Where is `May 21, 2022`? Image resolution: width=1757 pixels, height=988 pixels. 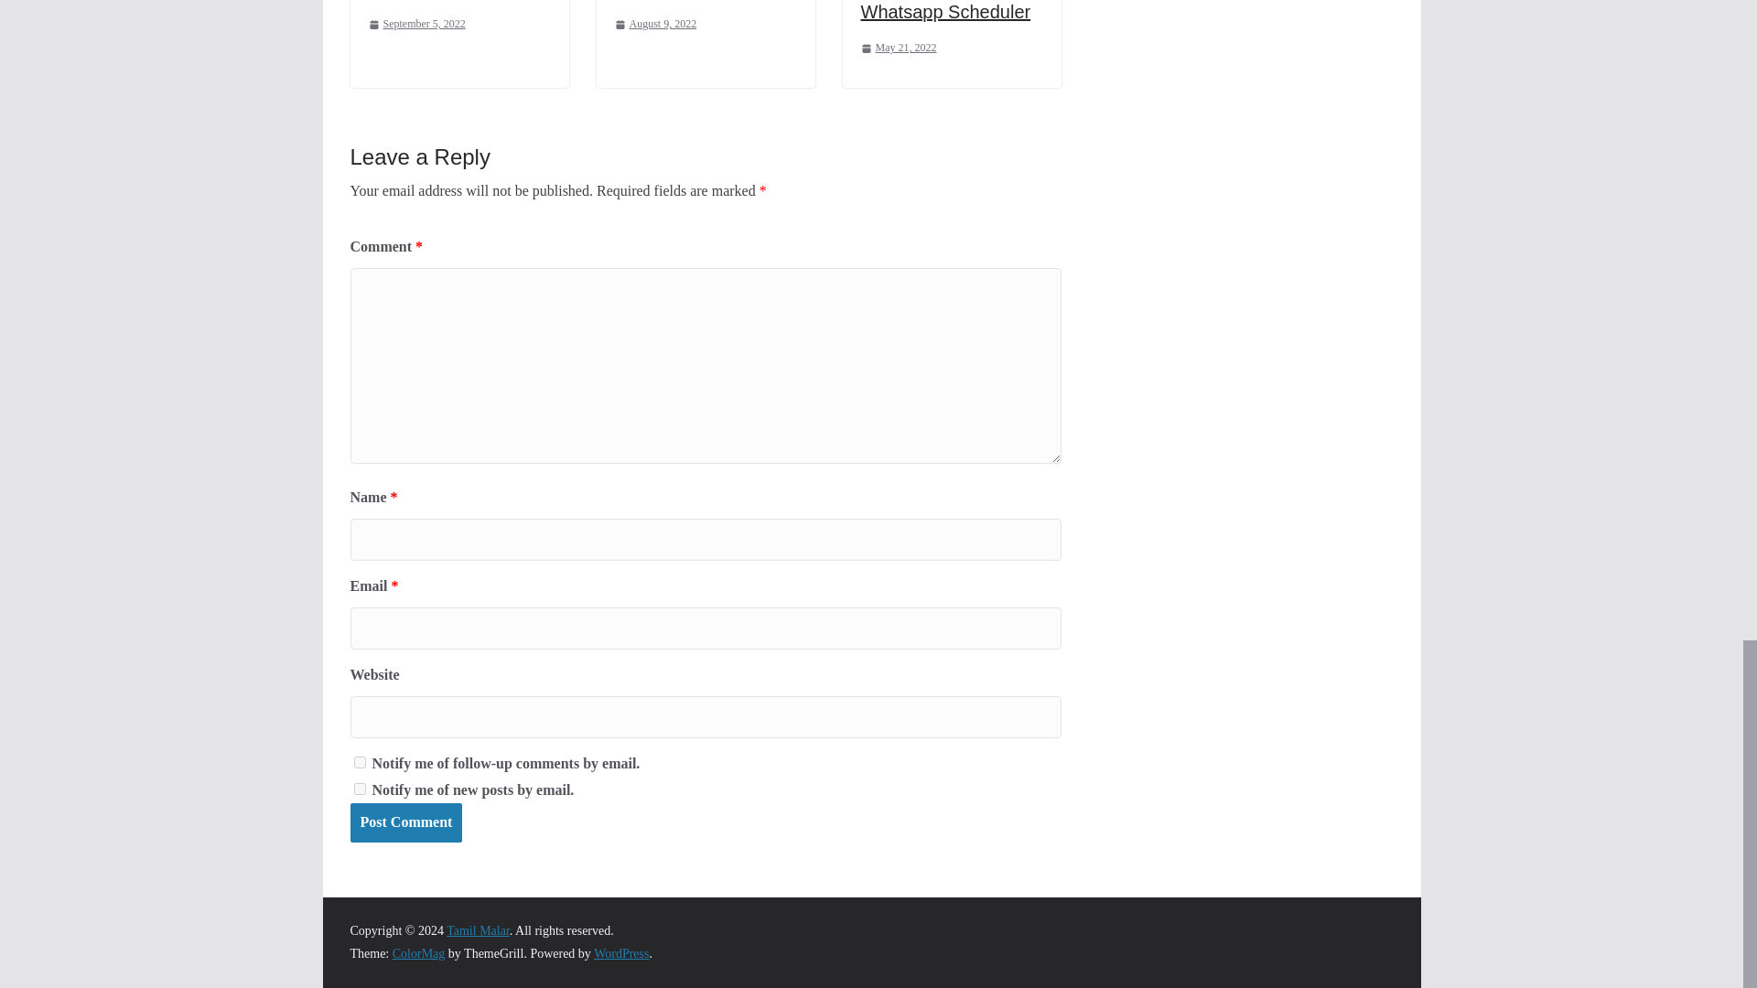 May 21, 2022 is located at coordinates (899, 48).